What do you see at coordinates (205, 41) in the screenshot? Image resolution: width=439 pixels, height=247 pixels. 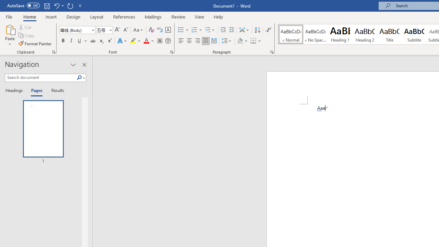 I see `Justify` at bounding box center [205, 41].